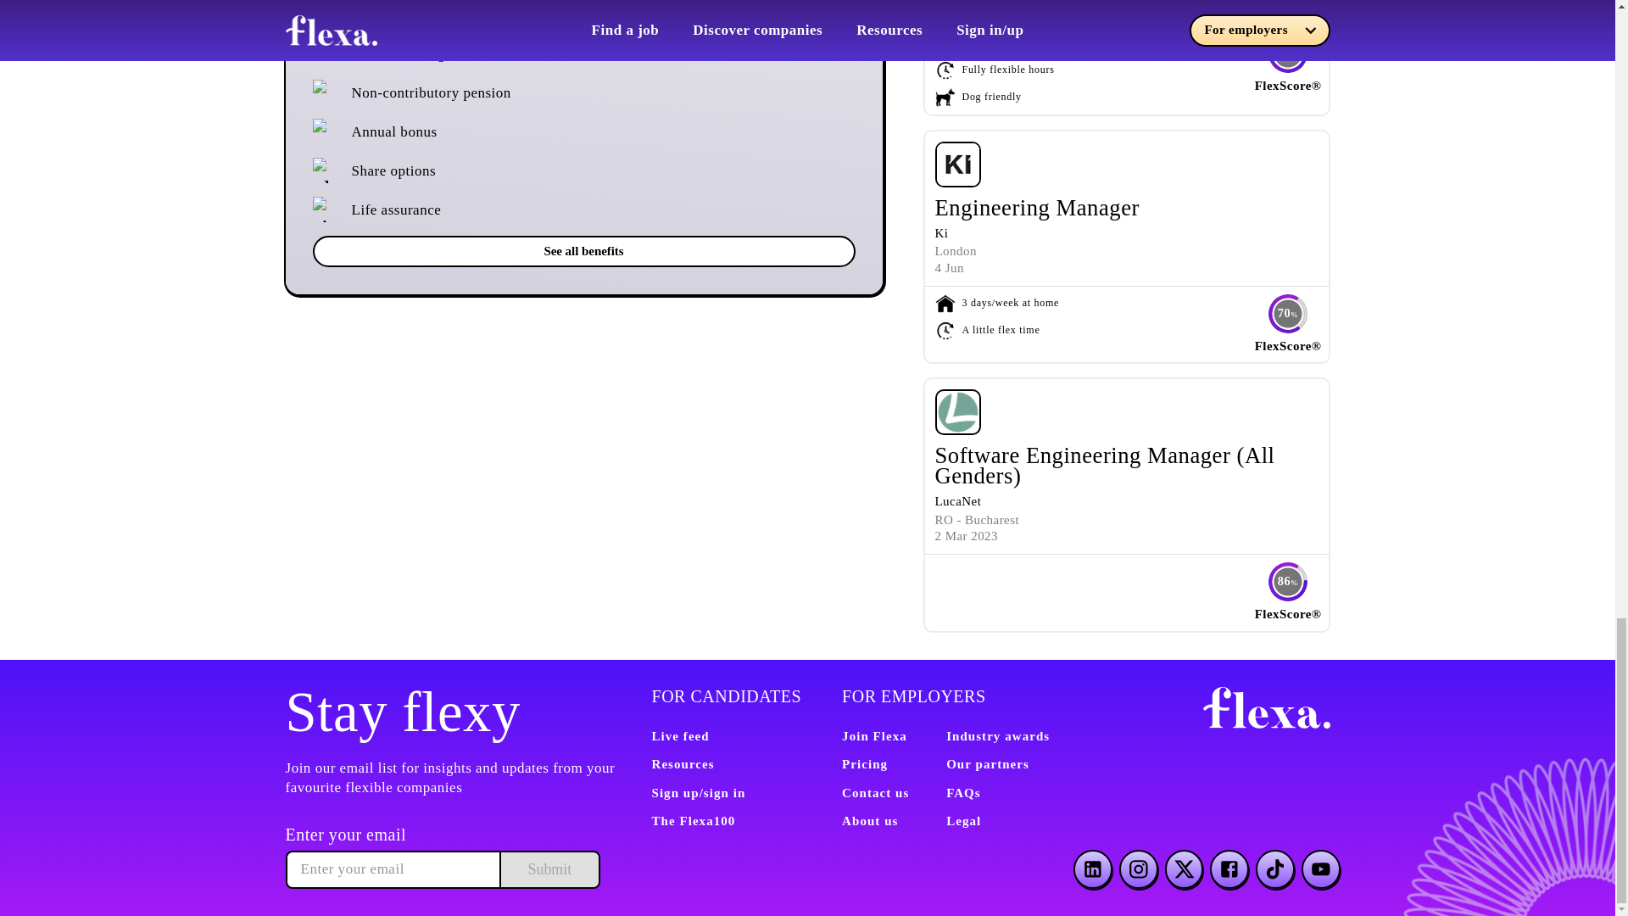 This screenshot has height=916, width=1628. I want to click on Our partners, so click(987, 764).